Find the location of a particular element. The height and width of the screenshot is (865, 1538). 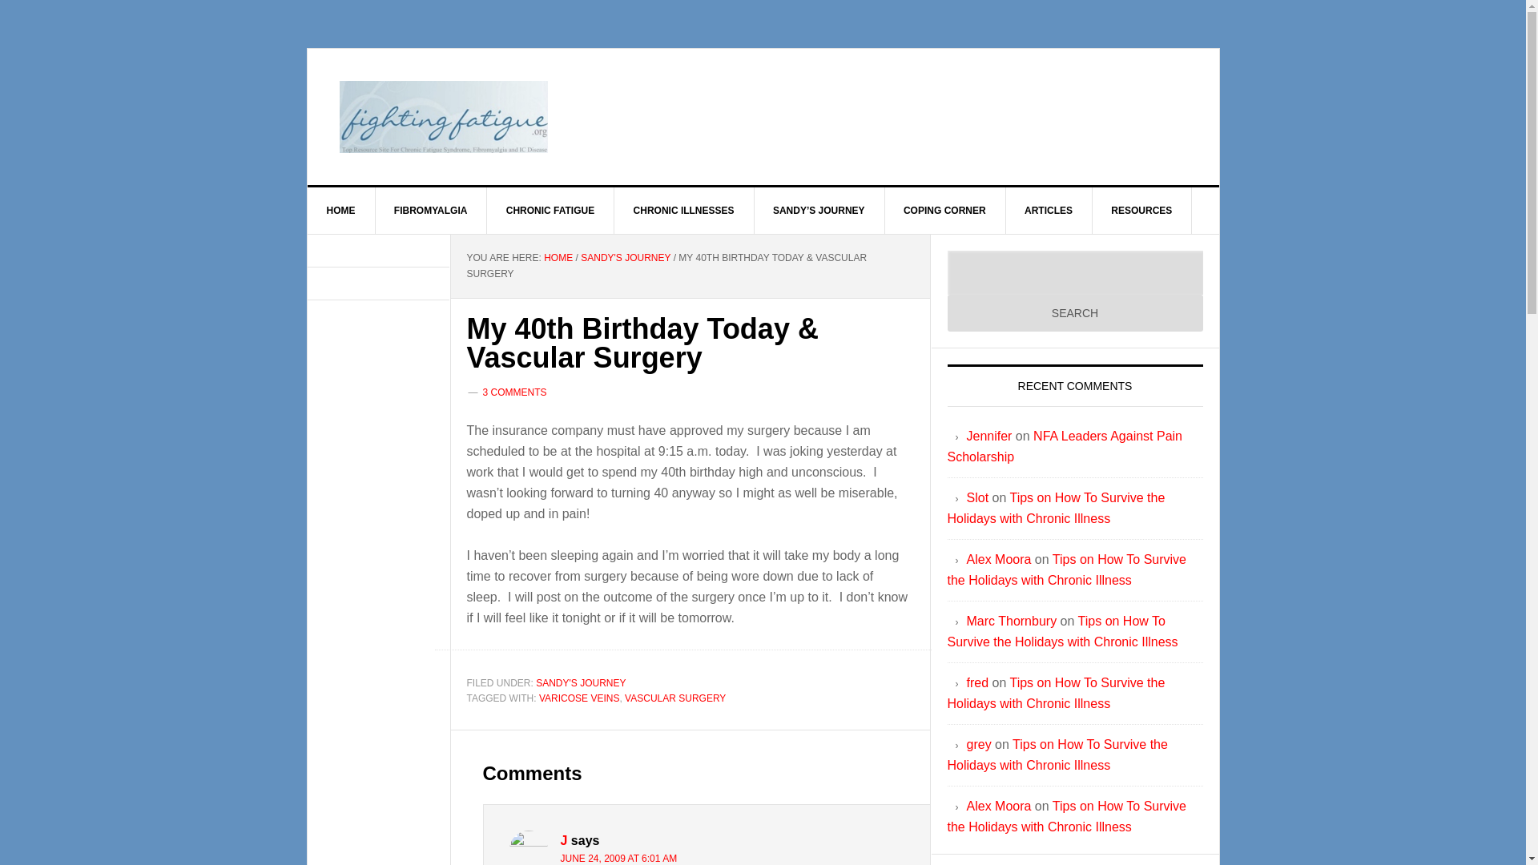

Search is located at coordinates (1075, 312).